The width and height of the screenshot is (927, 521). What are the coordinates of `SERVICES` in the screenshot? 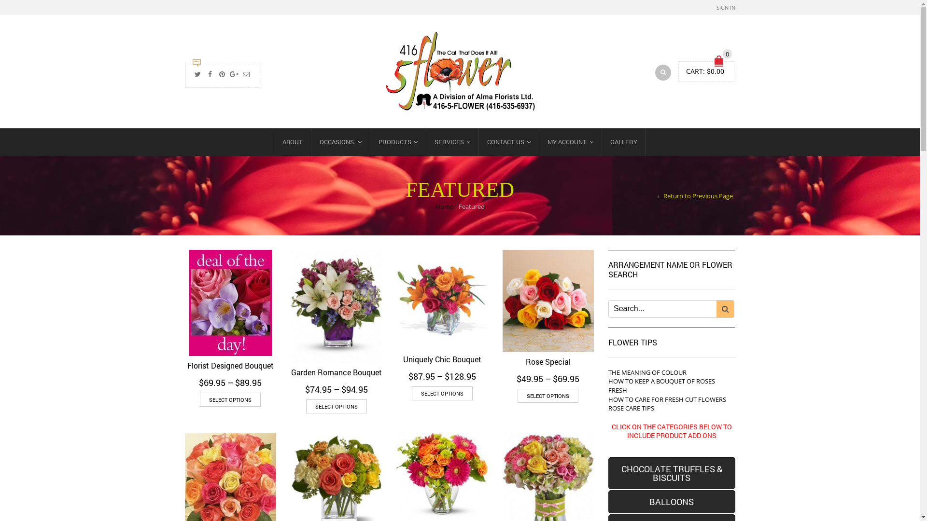 It's located at (452, 142).